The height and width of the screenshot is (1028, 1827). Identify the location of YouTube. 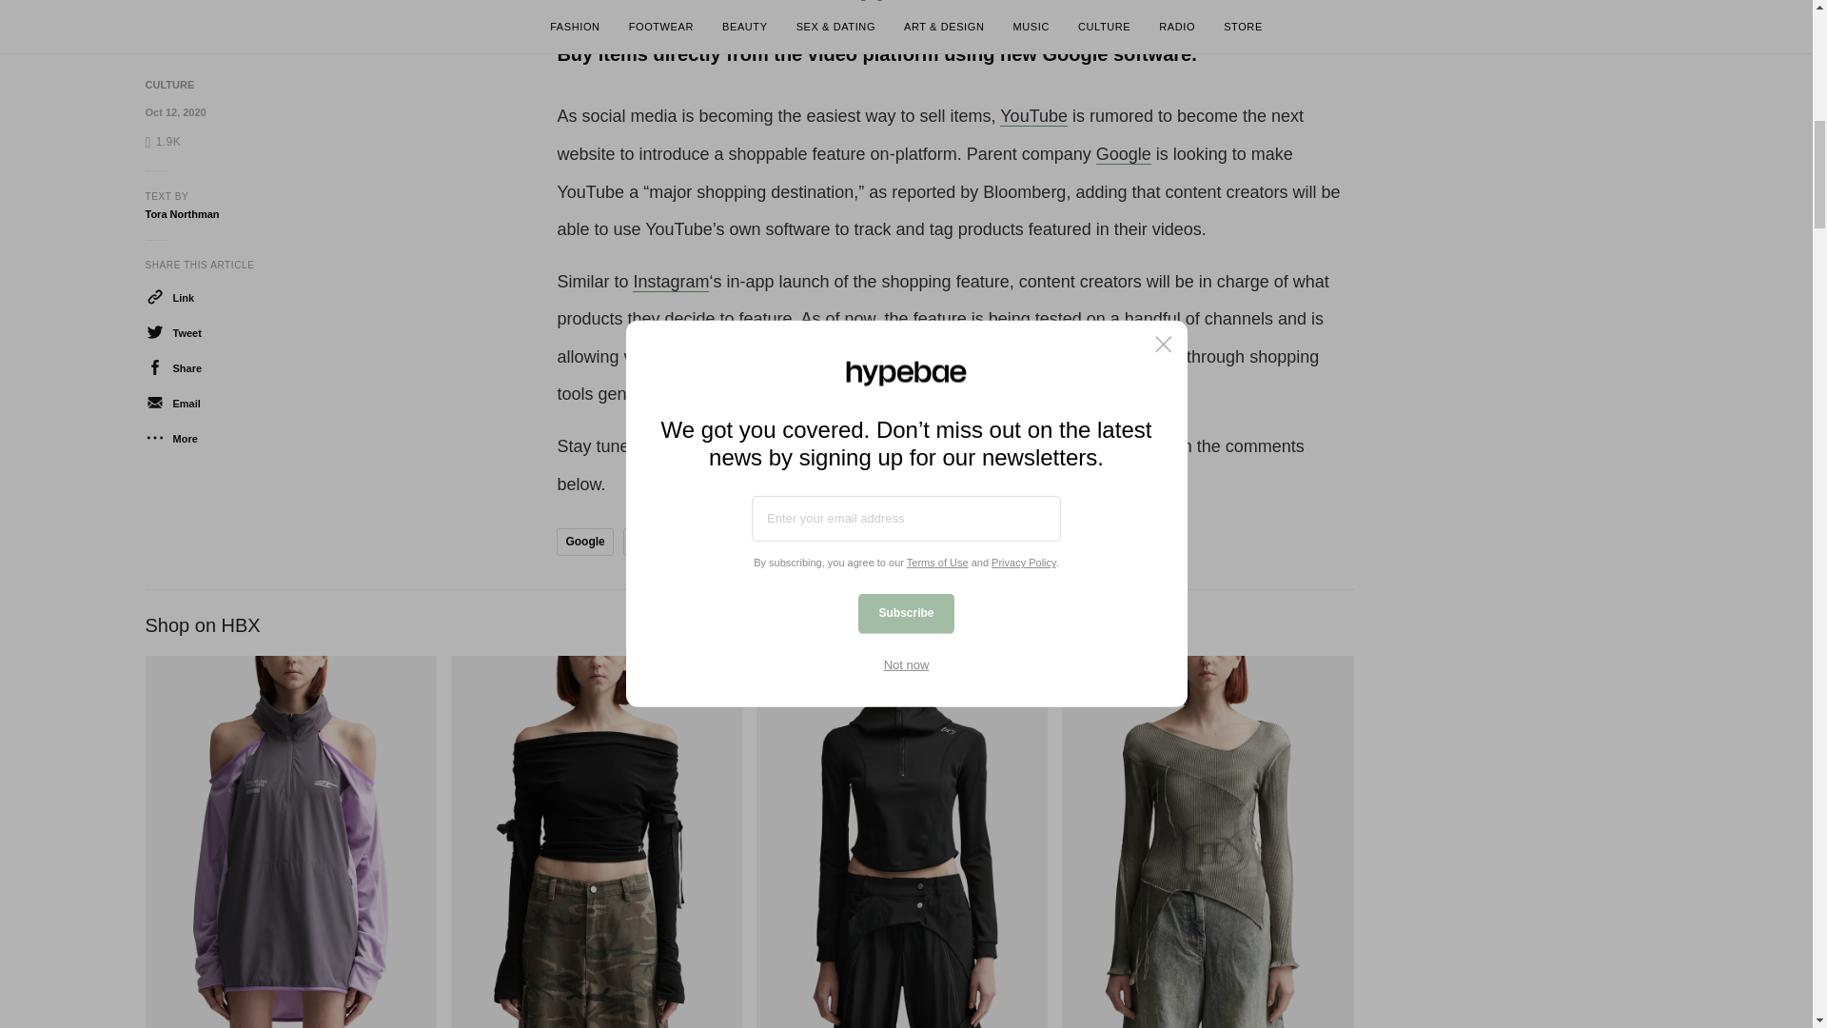
(1033, 116).